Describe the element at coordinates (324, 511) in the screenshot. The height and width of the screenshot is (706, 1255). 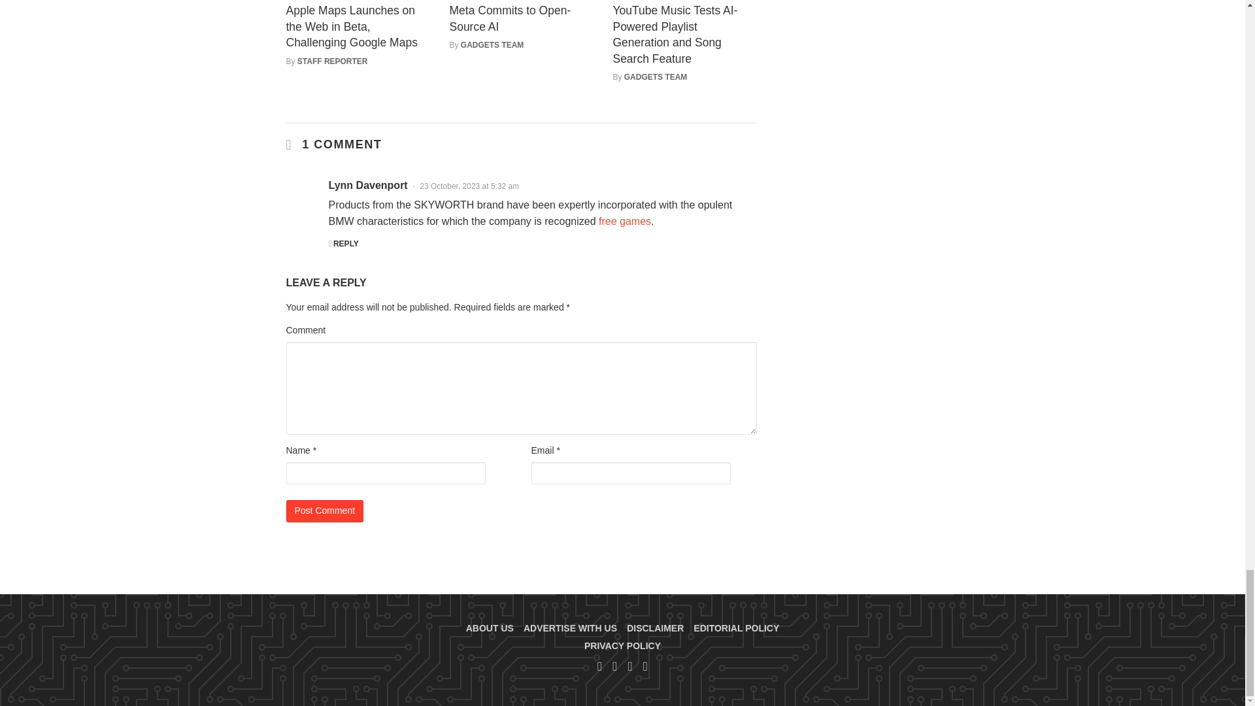
I see `Post Comment` at that location.